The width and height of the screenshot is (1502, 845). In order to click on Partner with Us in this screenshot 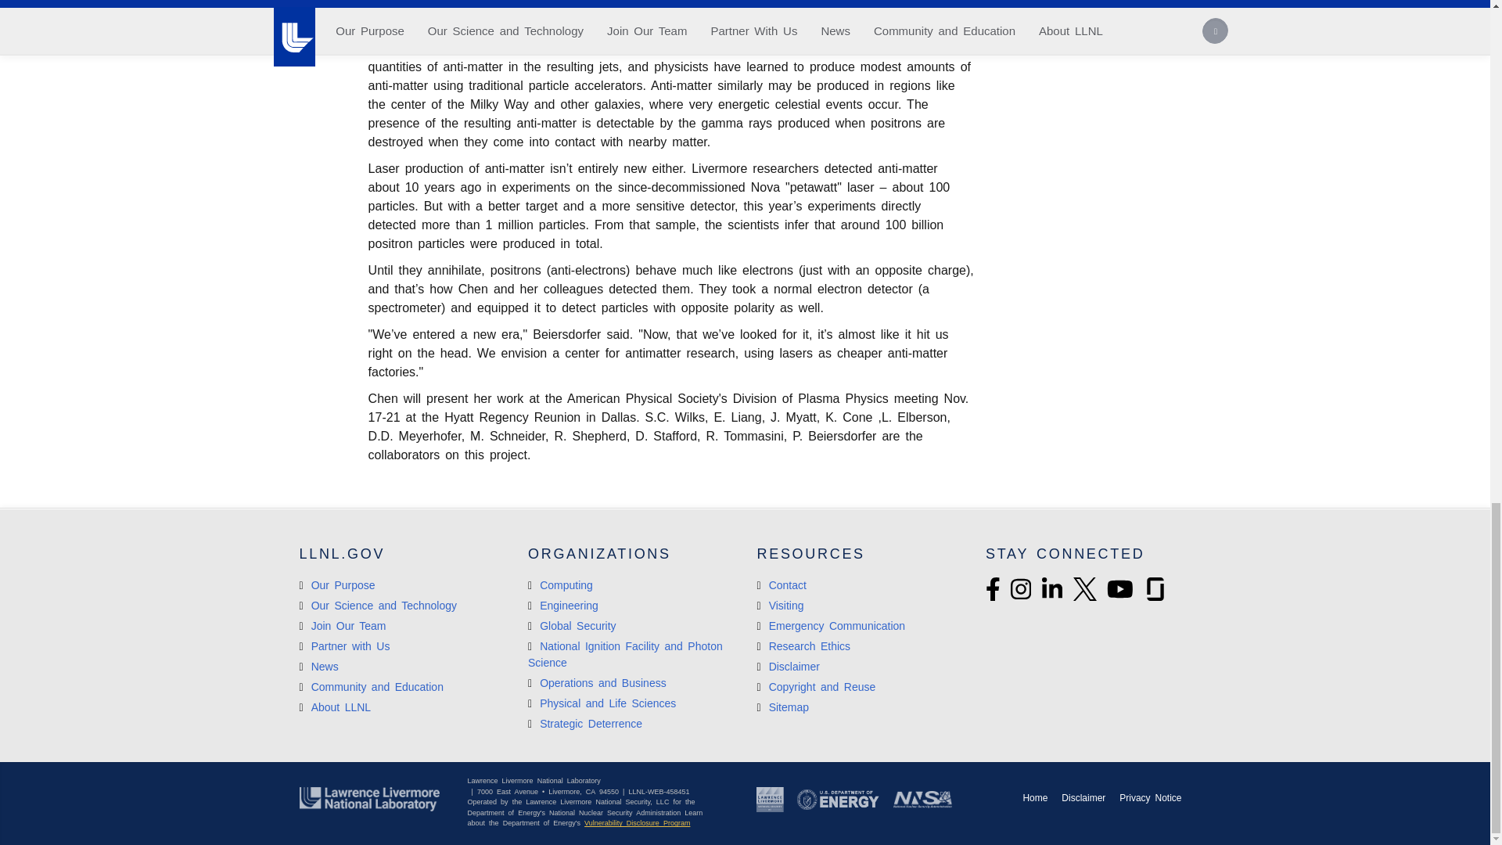, I will do `click(344, 645)`.